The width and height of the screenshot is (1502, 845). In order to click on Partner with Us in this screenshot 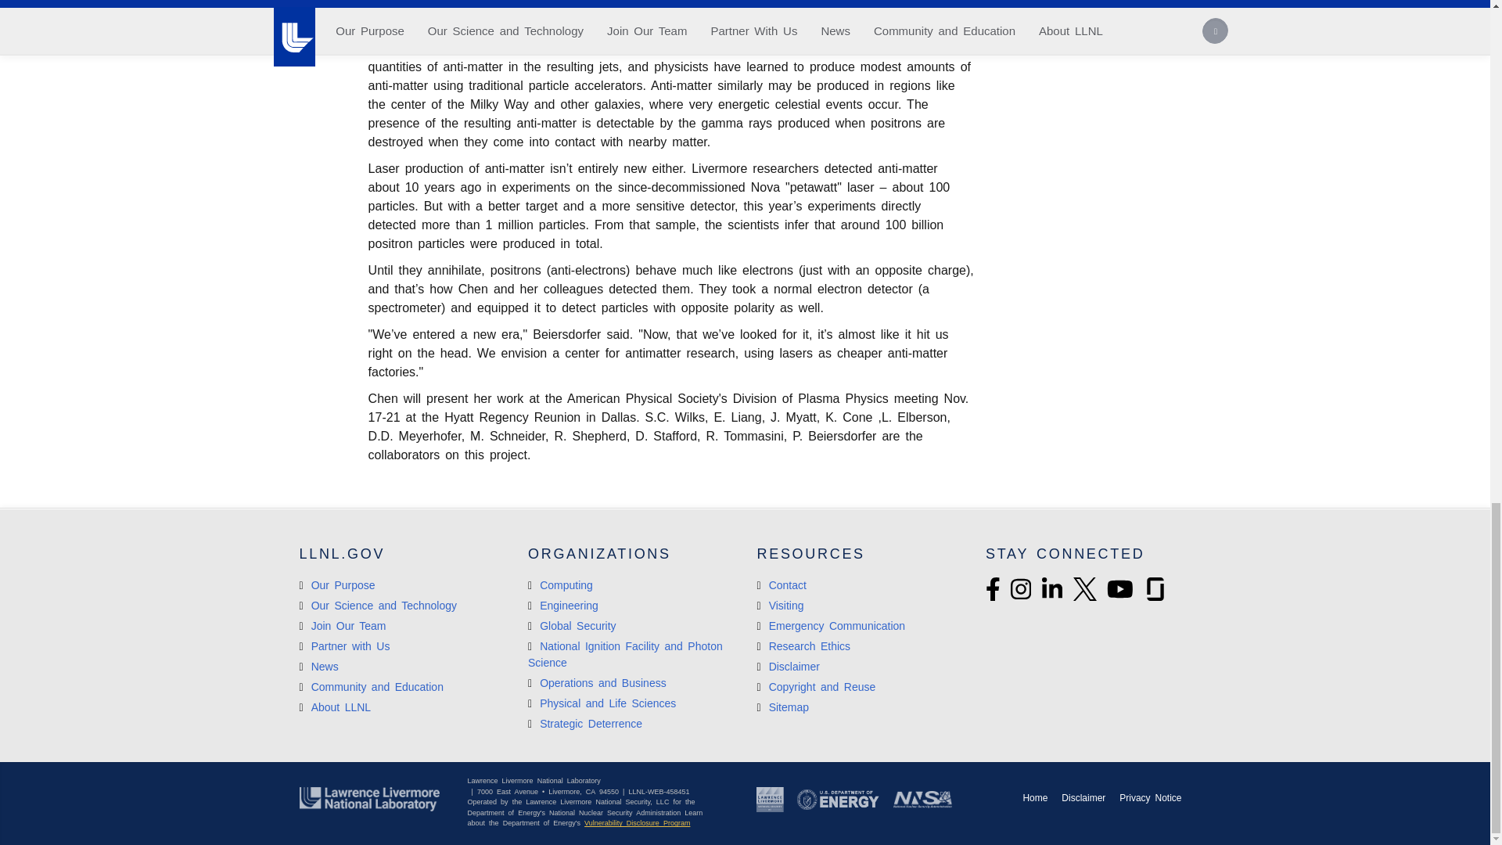, I will do `click(344, 645)`.